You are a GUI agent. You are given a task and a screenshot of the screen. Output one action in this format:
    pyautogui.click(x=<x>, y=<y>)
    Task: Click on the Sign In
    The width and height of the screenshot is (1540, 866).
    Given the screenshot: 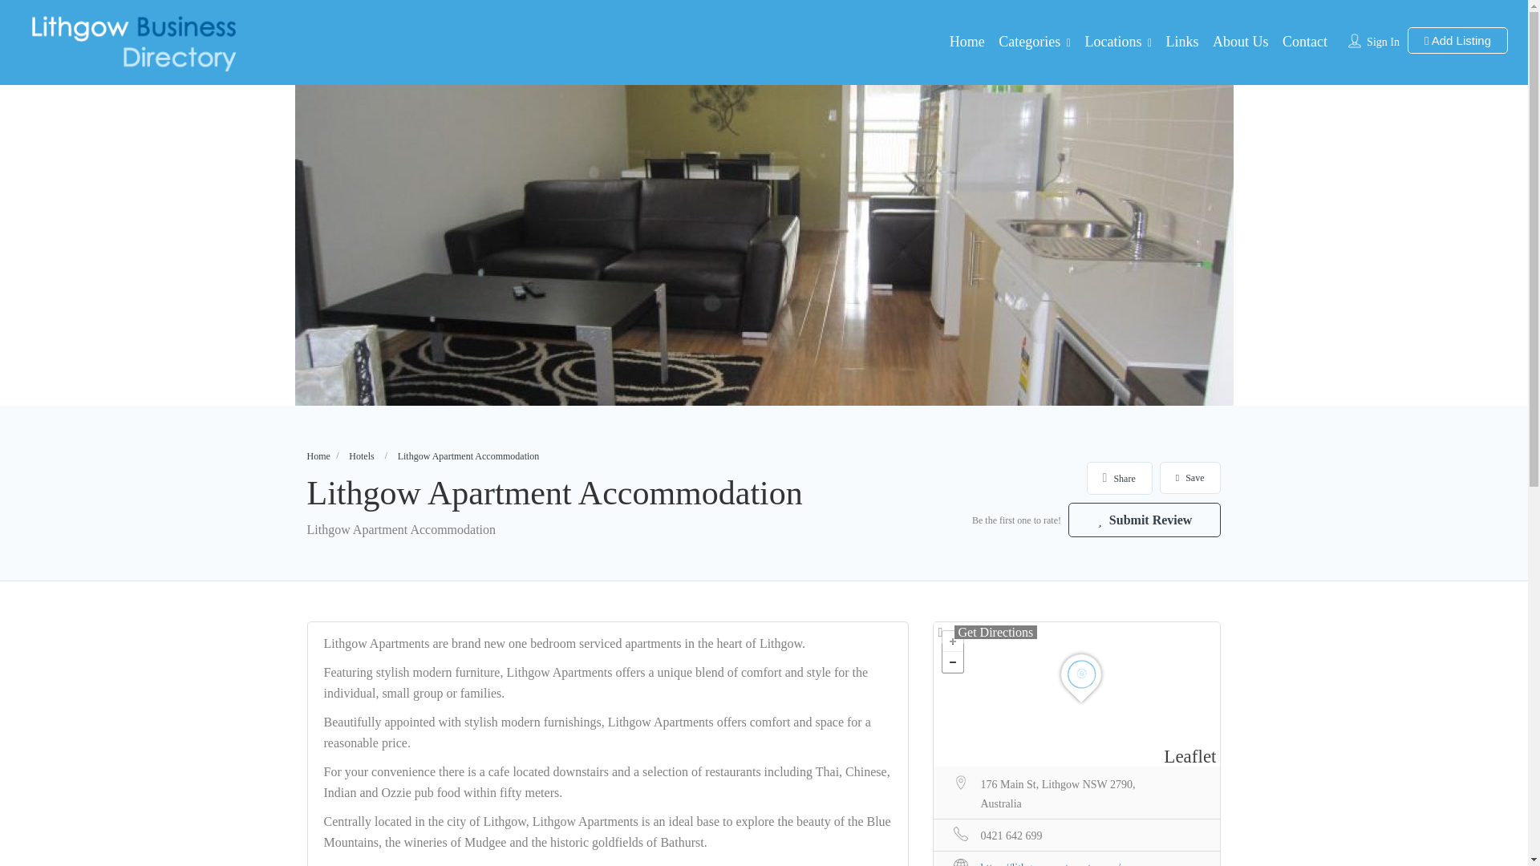 What is the action you would take?
    pyautogui.click(x=1383, y=42)
    